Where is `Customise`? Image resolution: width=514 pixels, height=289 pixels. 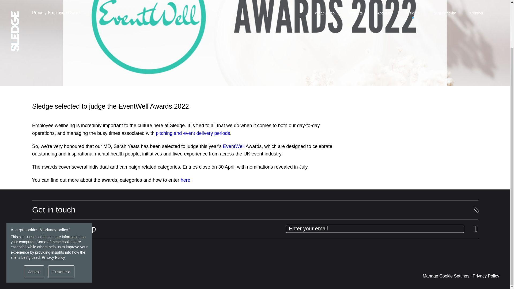 Customise is located at coordinates (61, 218).